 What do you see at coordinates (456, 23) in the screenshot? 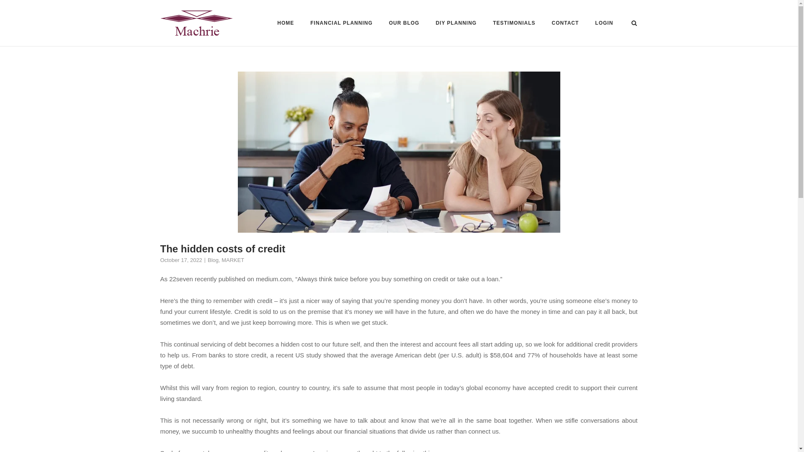
I see `DIY PLANNING` at bounding box center [456, 23].